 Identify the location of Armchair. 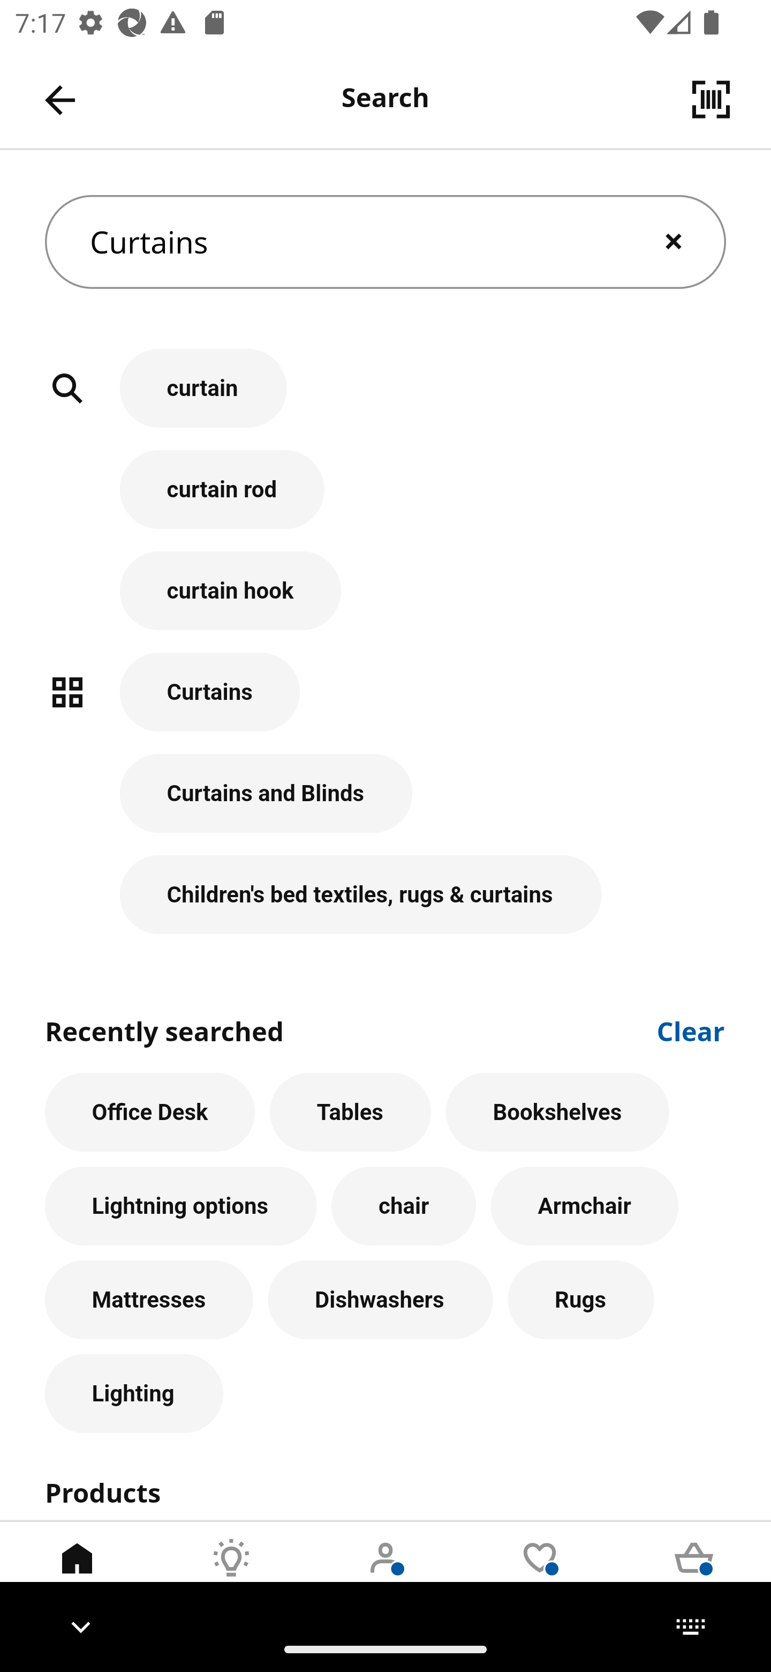
(585, 1206).